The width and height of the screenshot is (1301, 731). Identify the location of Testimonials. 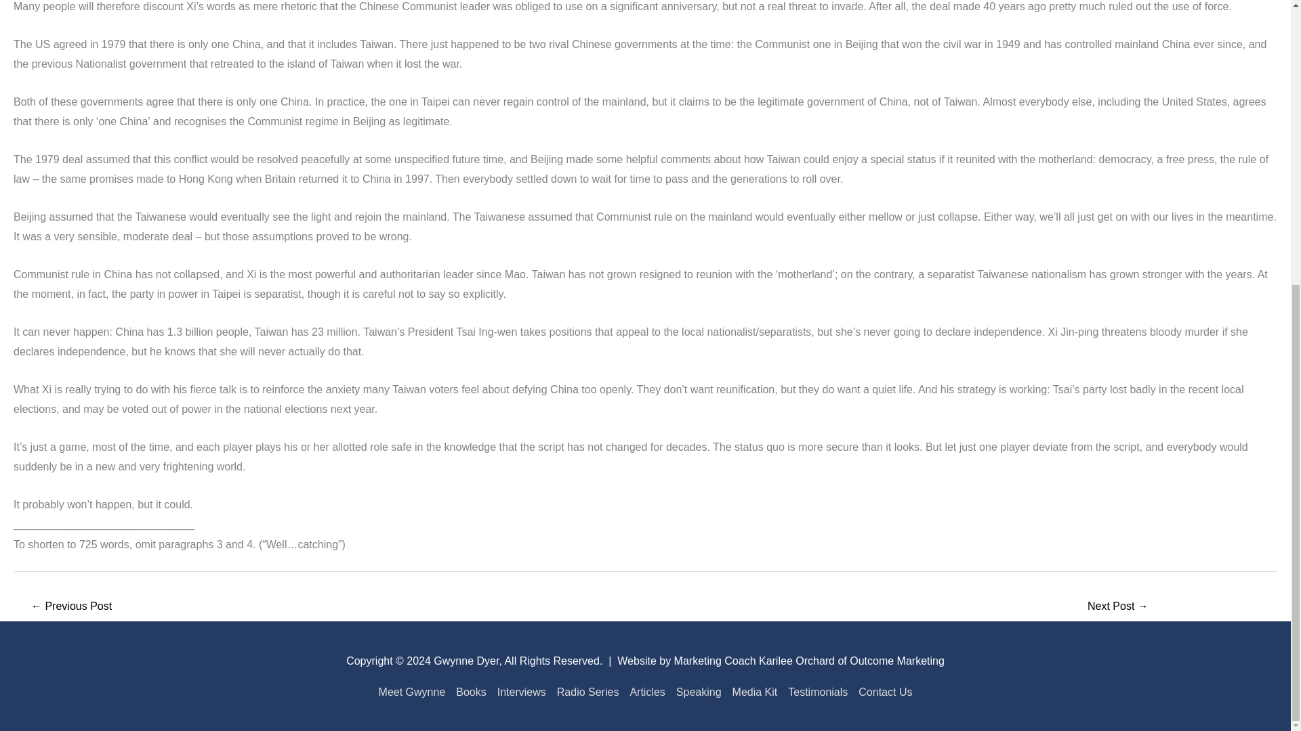
(818, 692).